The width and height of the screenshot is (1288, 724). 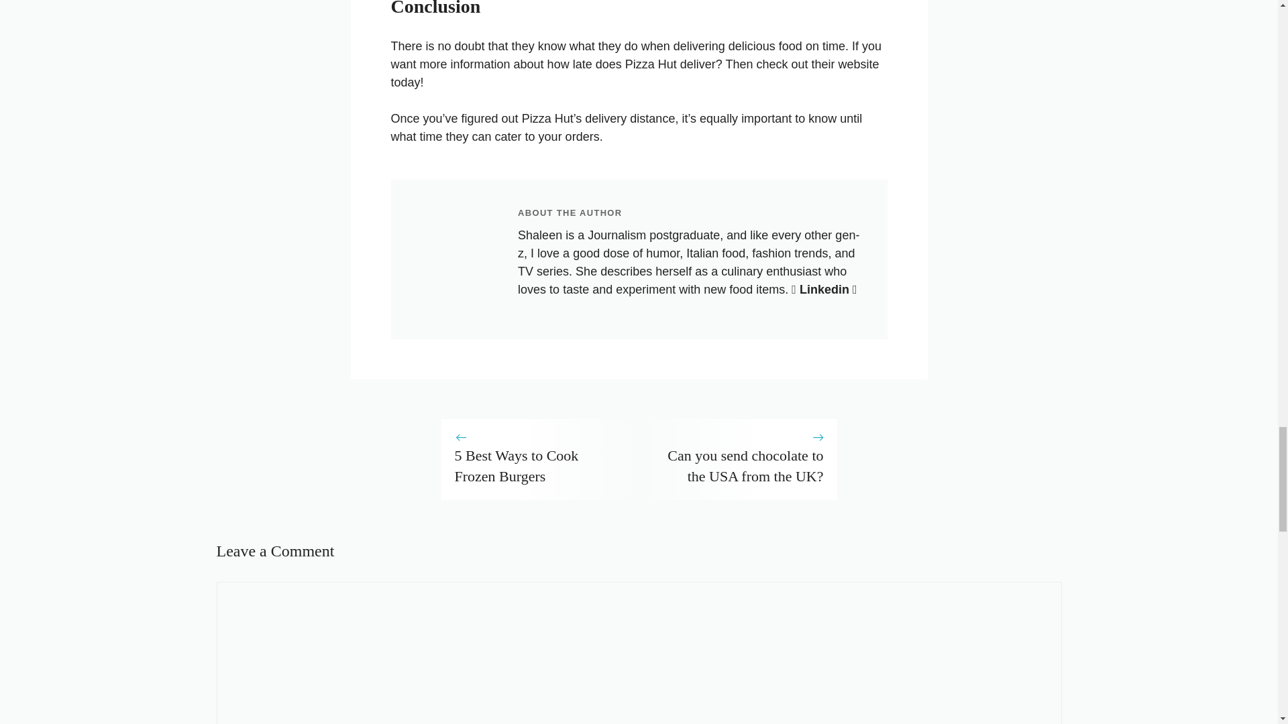 I want to click on Can you send chocolate to the USA from the UK?, so click(x=745, y=465).